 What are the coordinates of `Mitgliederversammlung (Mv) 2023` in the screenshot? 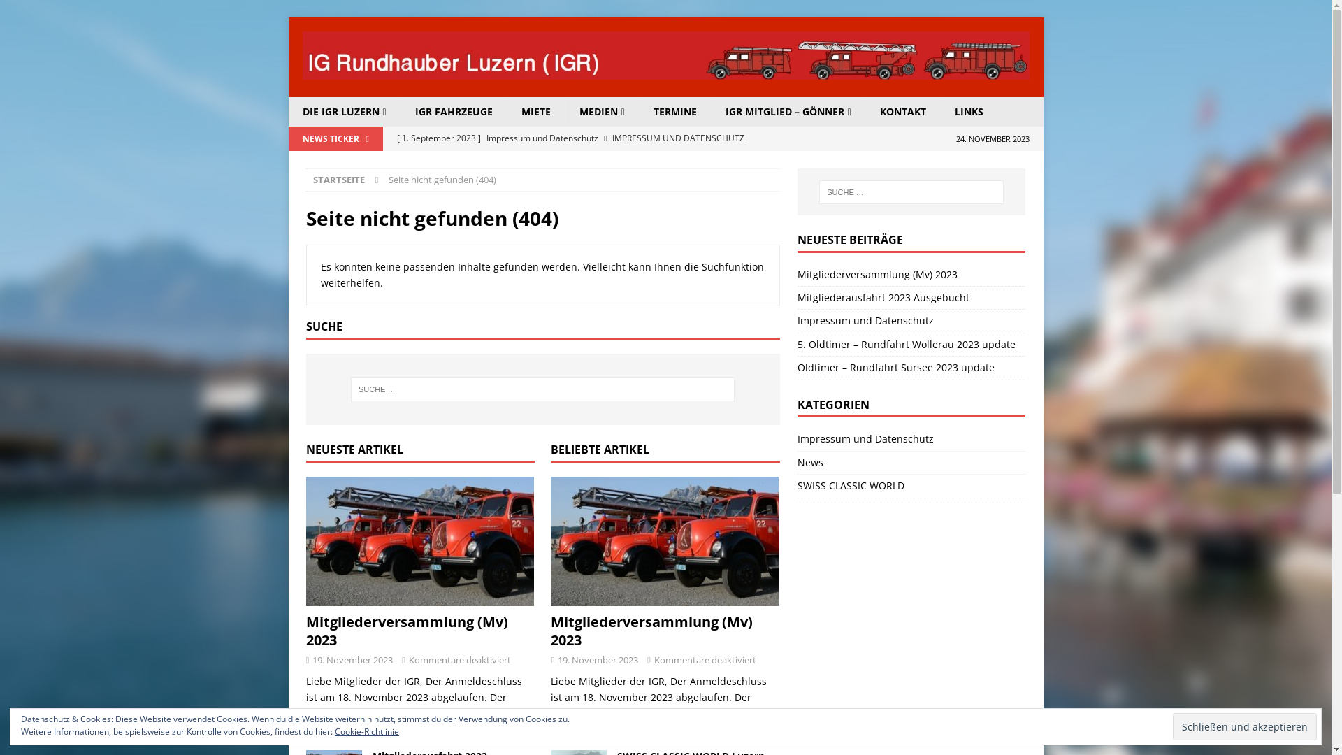 It's located at (407, 631).